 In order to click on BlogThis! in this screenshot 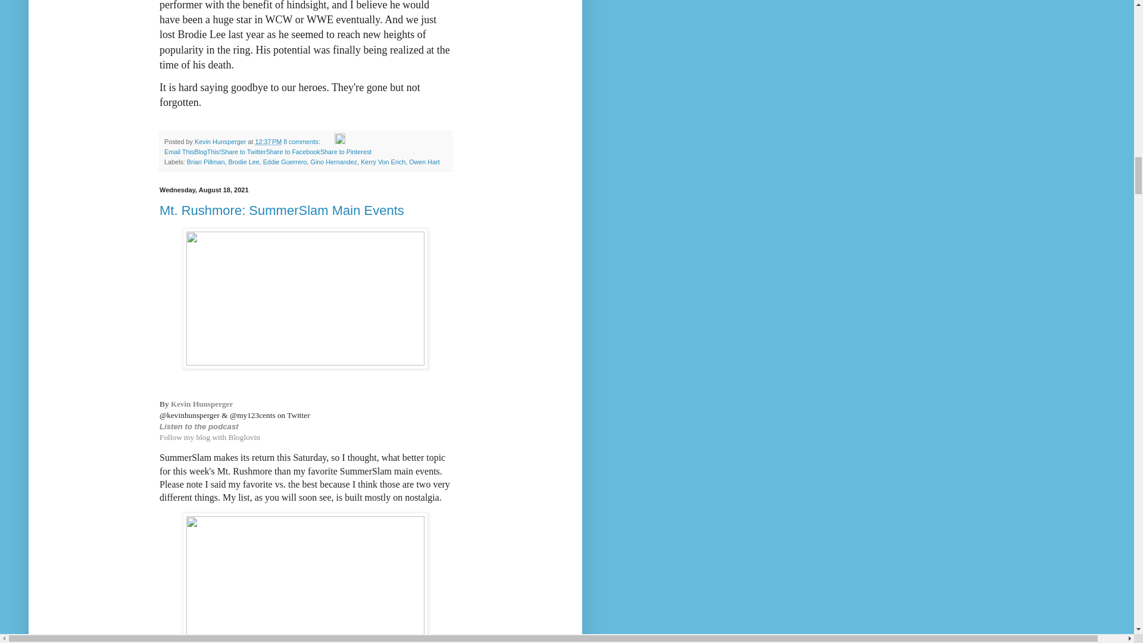, I will do `click(207, 152)`.